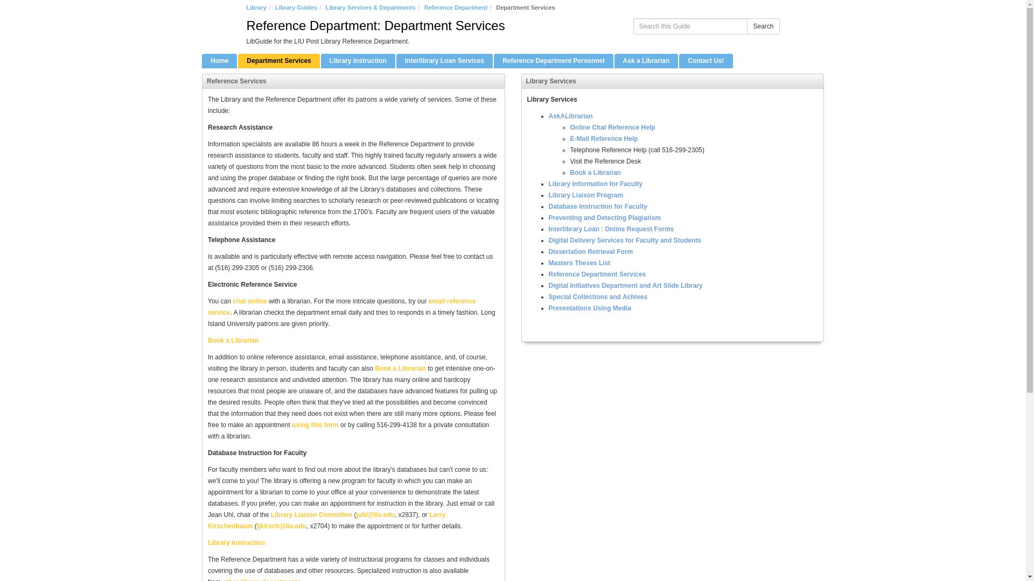 The height and width of the screenshot is (581, 1034). What do you see at coordinates (574, 229) in the screenshot?
I see `Interlibrary Loan` at bounding box center [574, 229].